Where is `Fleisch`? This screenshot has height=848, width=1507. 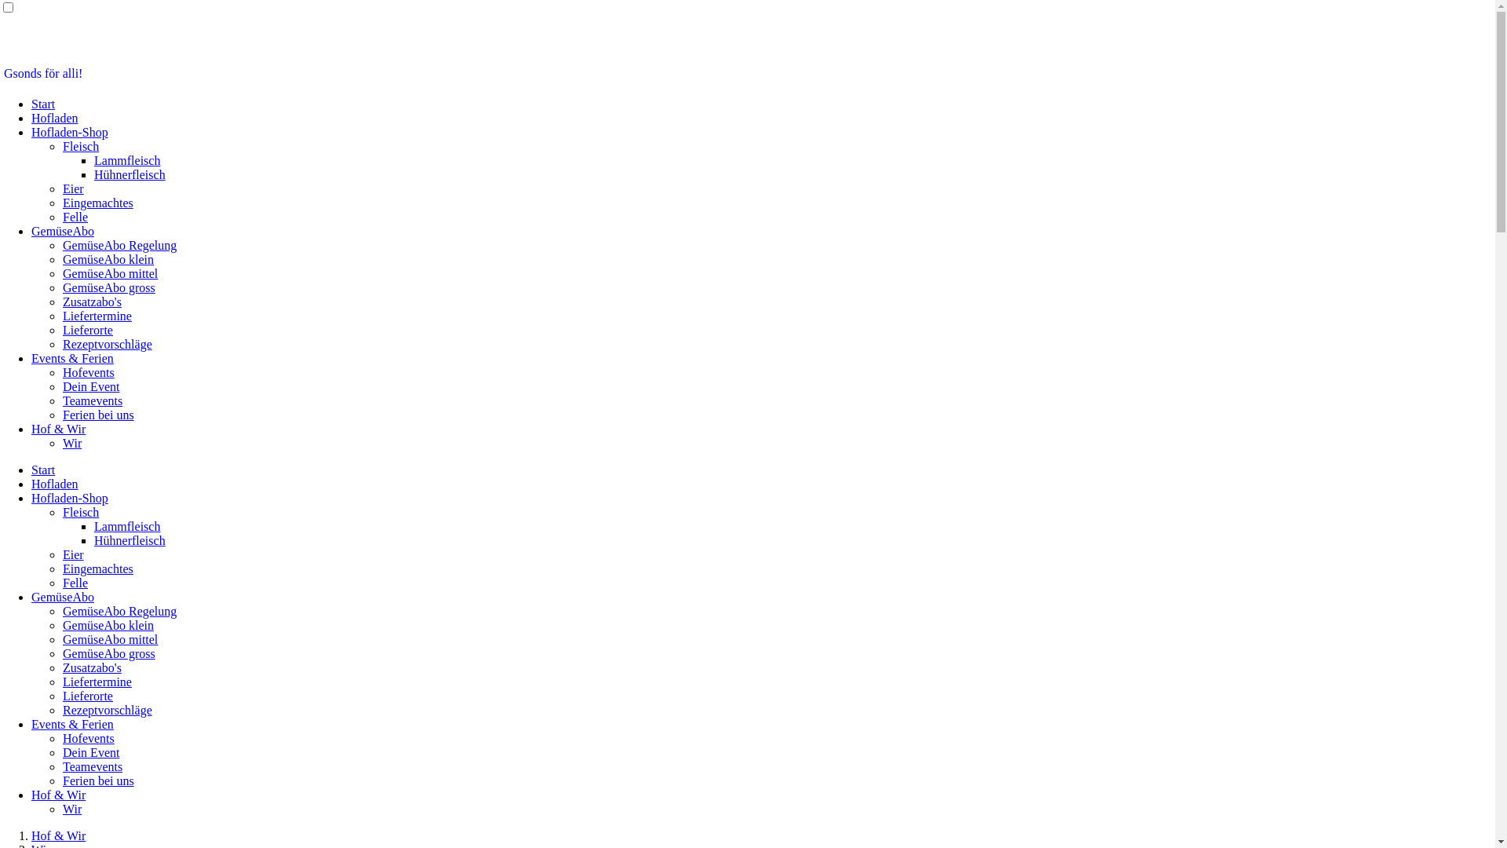
Fleisch is located at coordinates (81, 146).